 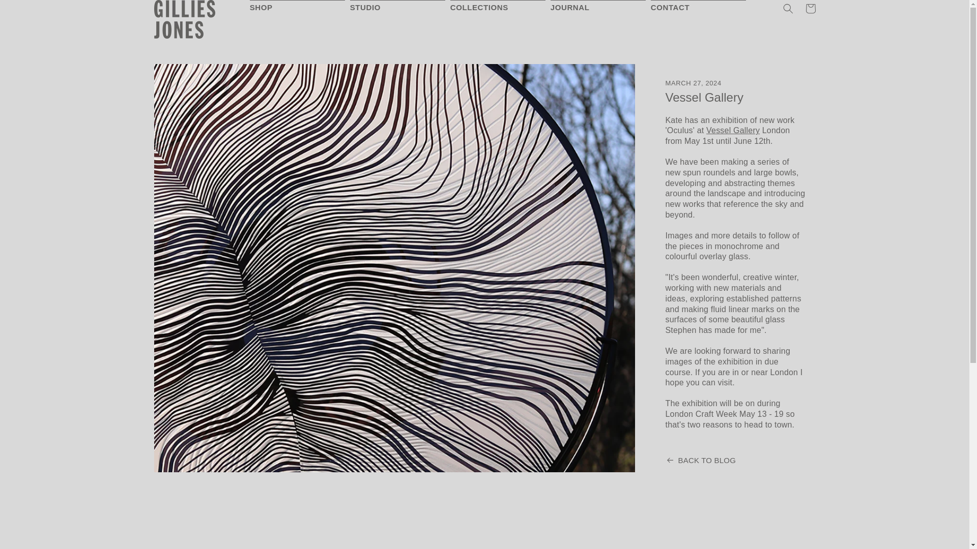 What do you see at coordinates (573, 9) in the screenshot?
I see `JOURNAL` at bounding box center [573, 9].